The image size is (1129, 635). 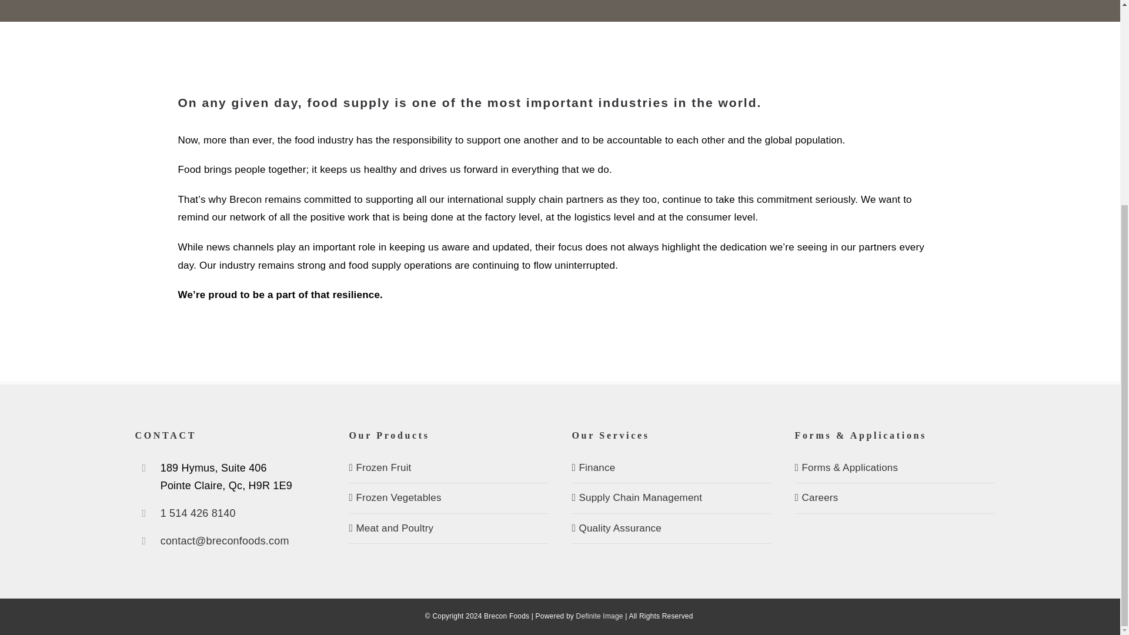 What do you see at coordinates (449, 468) in the screenshot?
I see `Frozen Fruit` at bounding box center [449, 468].